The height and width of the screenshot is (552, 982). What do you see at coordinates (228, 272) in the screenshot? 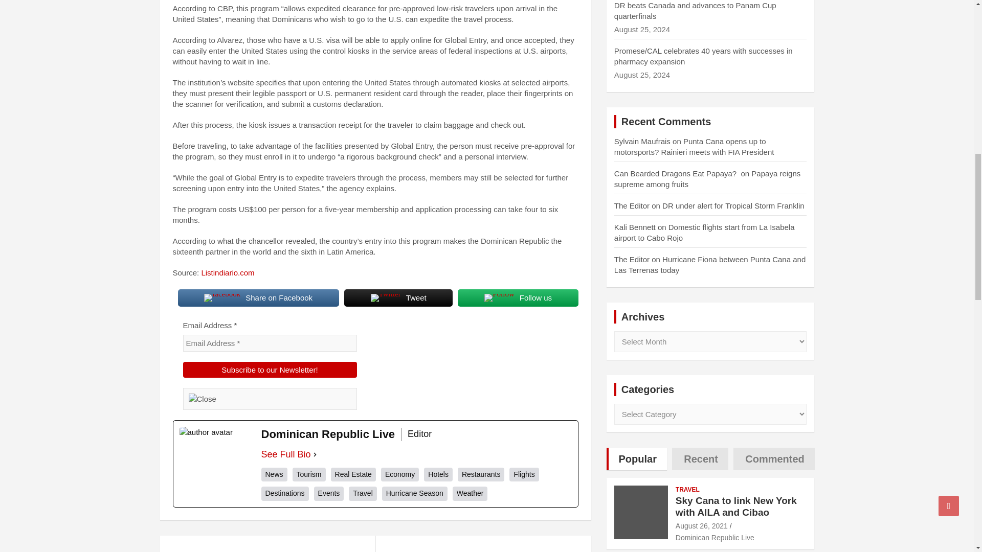
I see `Listindiario.com` at bounding box center [228, 272].